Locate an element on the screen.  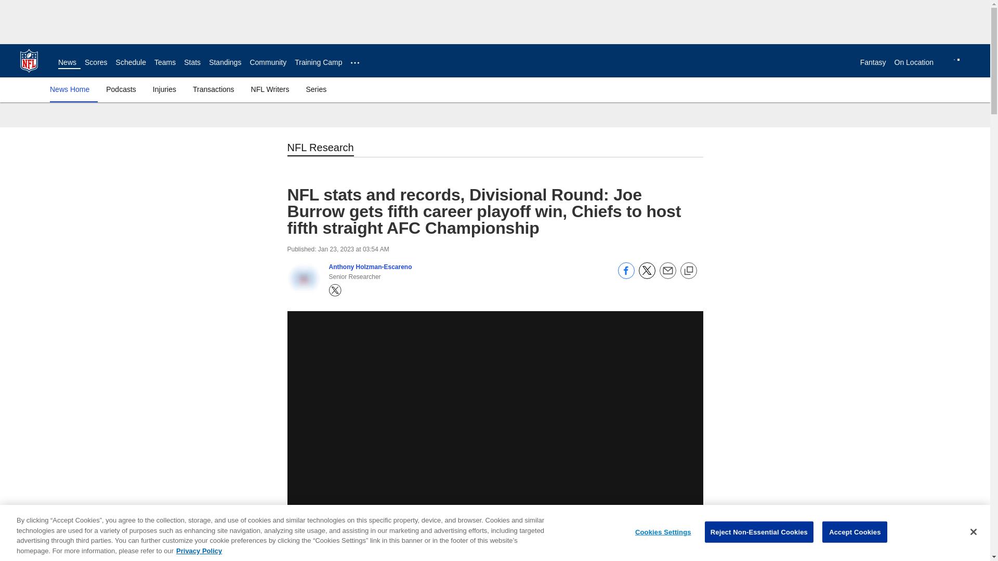
News is located at coordinates (67, 62).